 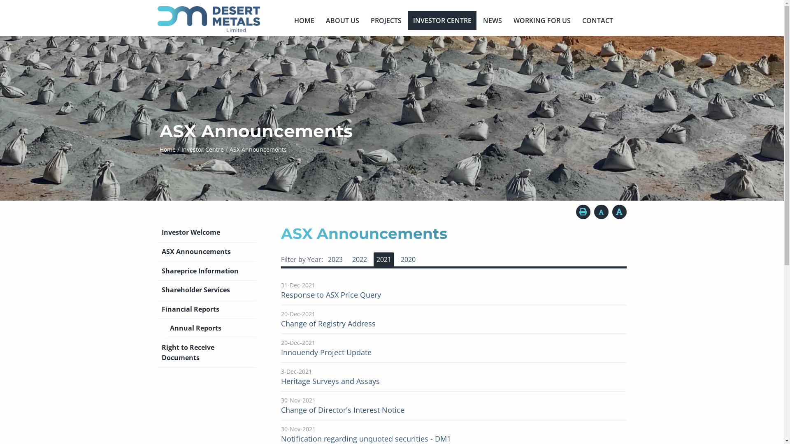 I want to click on Investor Welcome, so click(x=207, y=233).